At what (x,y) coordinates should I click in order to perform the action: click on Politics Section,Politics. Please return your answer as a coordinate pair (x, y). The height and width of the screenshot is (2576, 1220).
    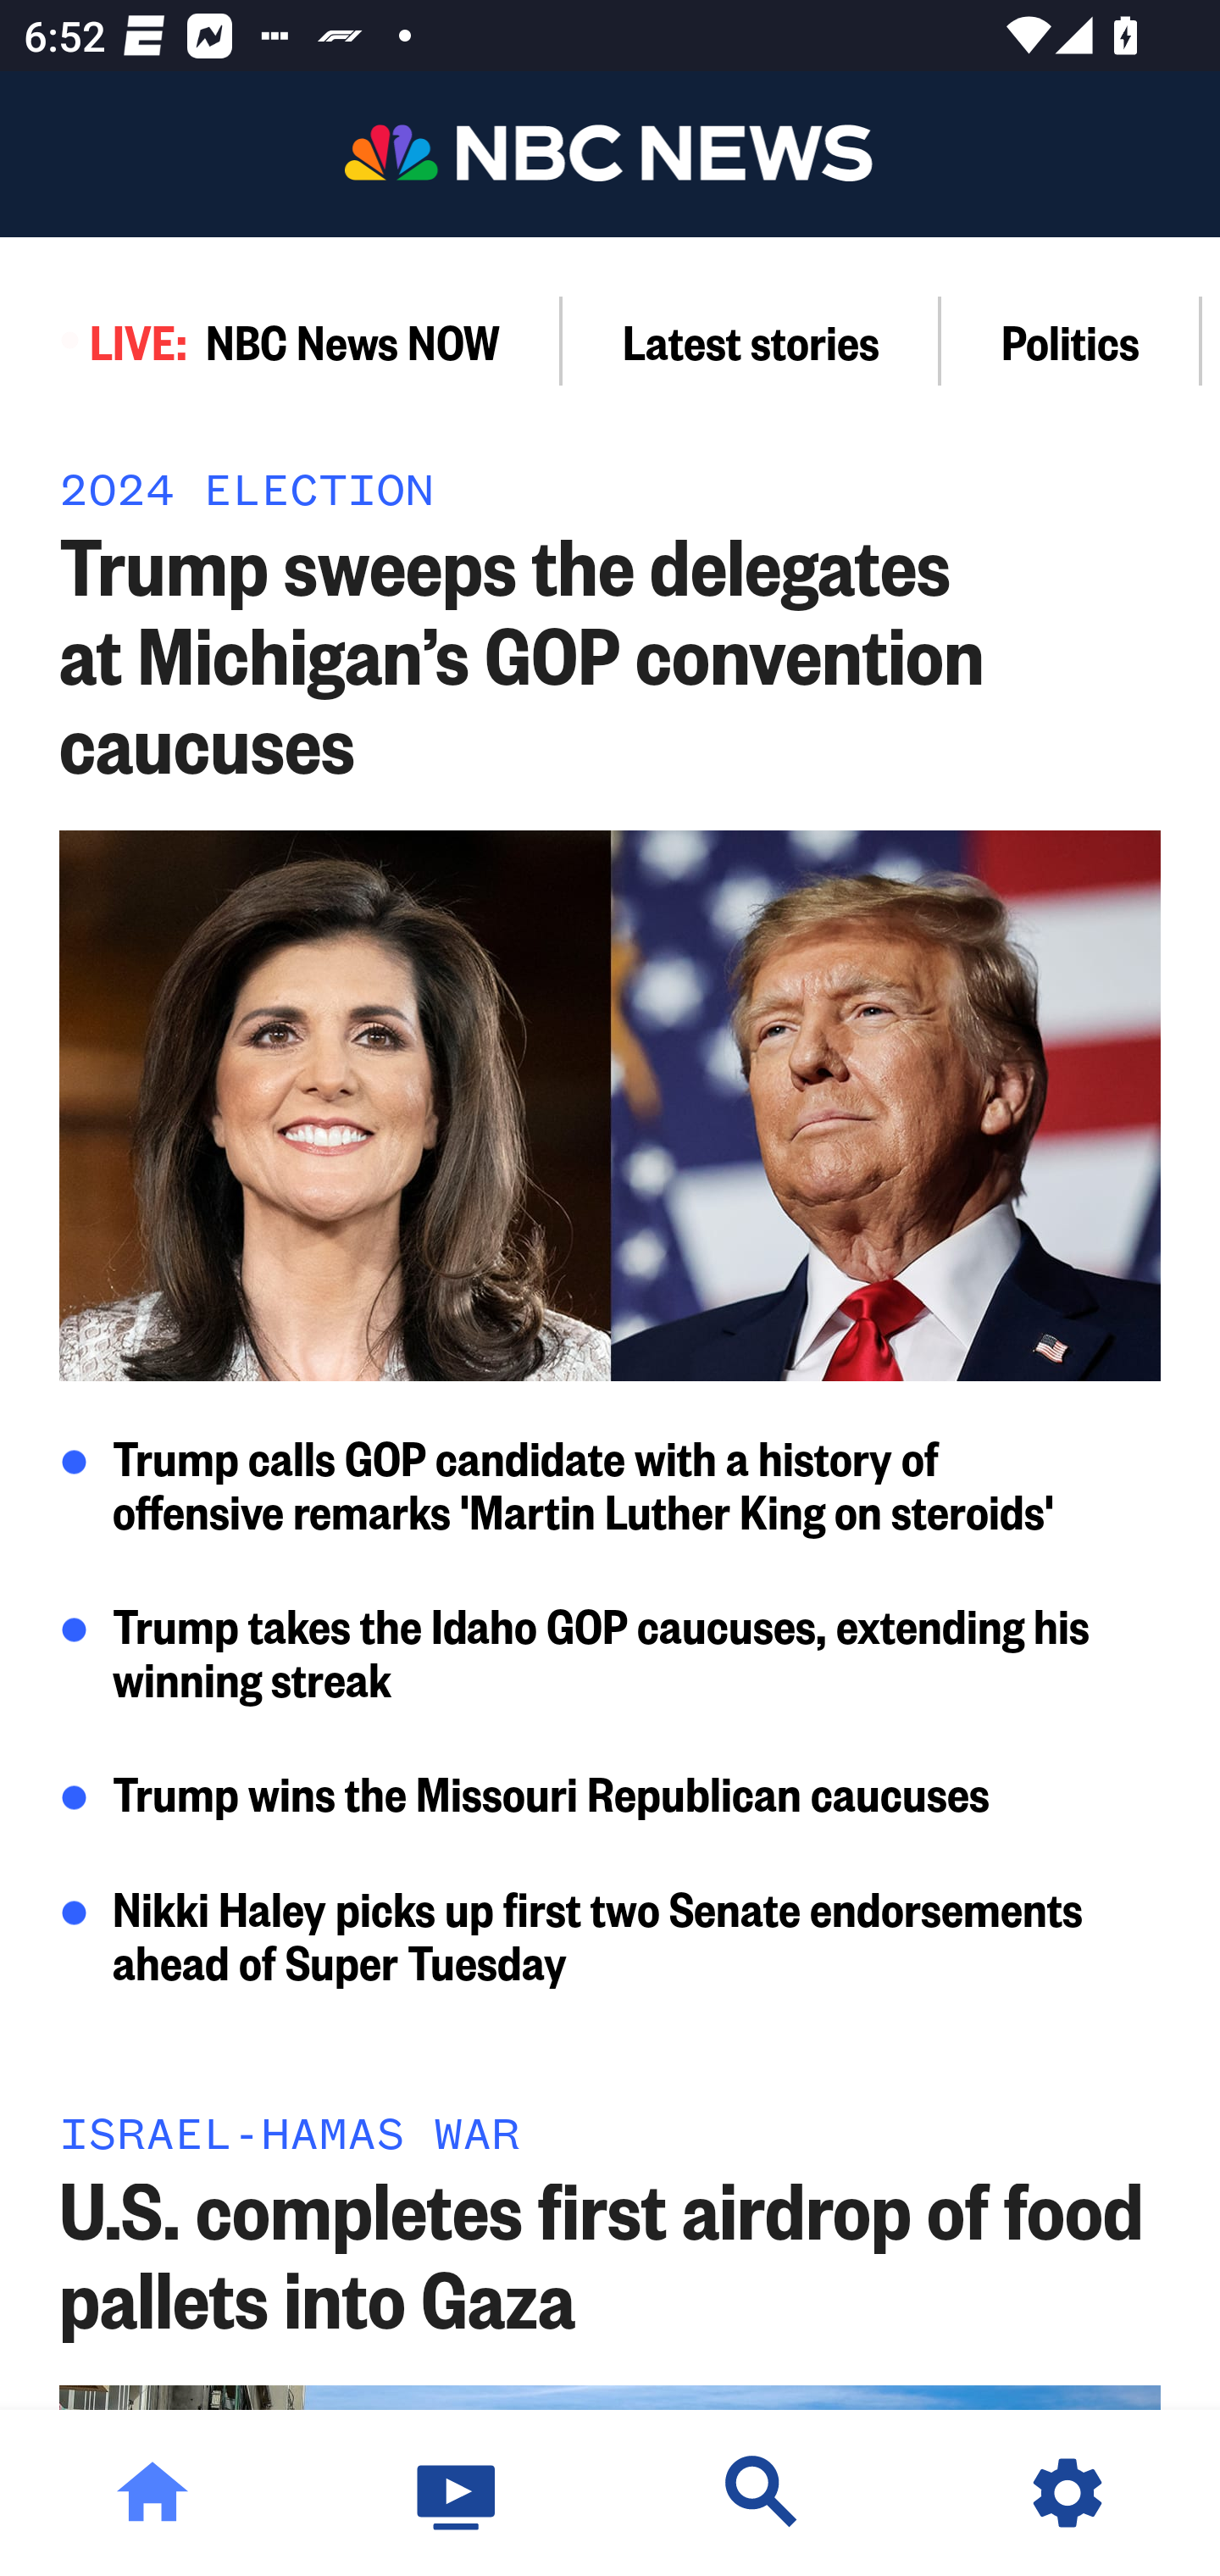
    Looking at the image, I should click on (1071, 341).